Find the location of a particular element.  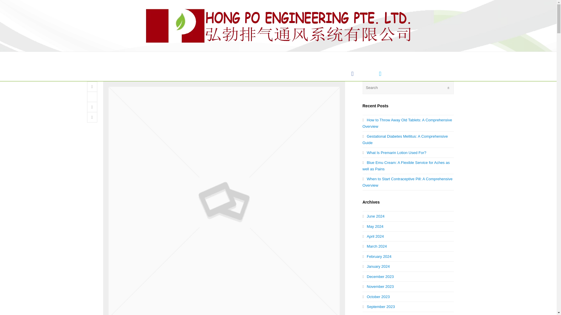

Gestational Diabetes Mellitus: A Comprehensive Guide is located at coordinates (405, 139).